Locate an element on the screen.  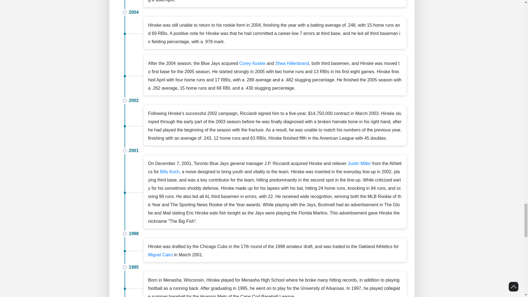
Justin Miller is located at coordinates (359, 163).